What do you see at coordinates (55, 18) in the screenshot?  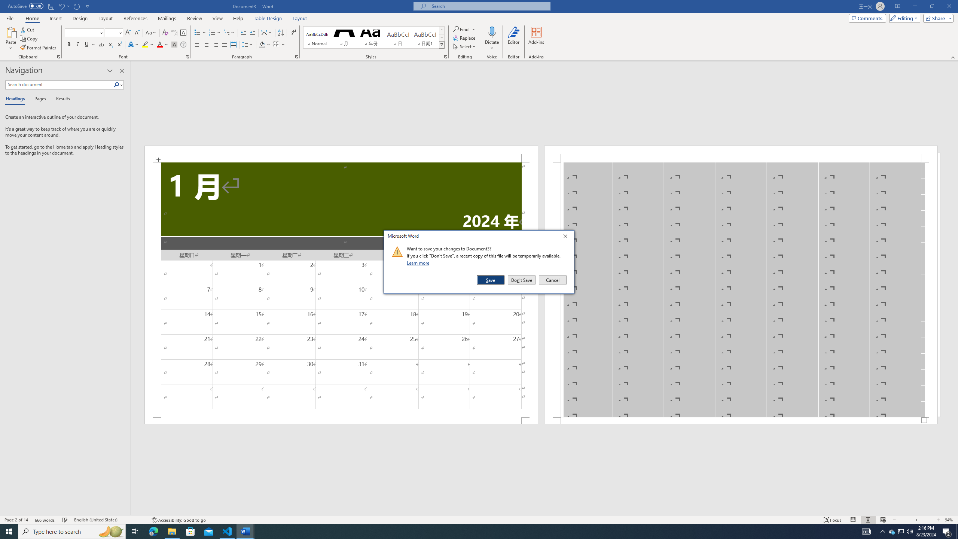 I see `Insert` at bounding box center [55, 18].